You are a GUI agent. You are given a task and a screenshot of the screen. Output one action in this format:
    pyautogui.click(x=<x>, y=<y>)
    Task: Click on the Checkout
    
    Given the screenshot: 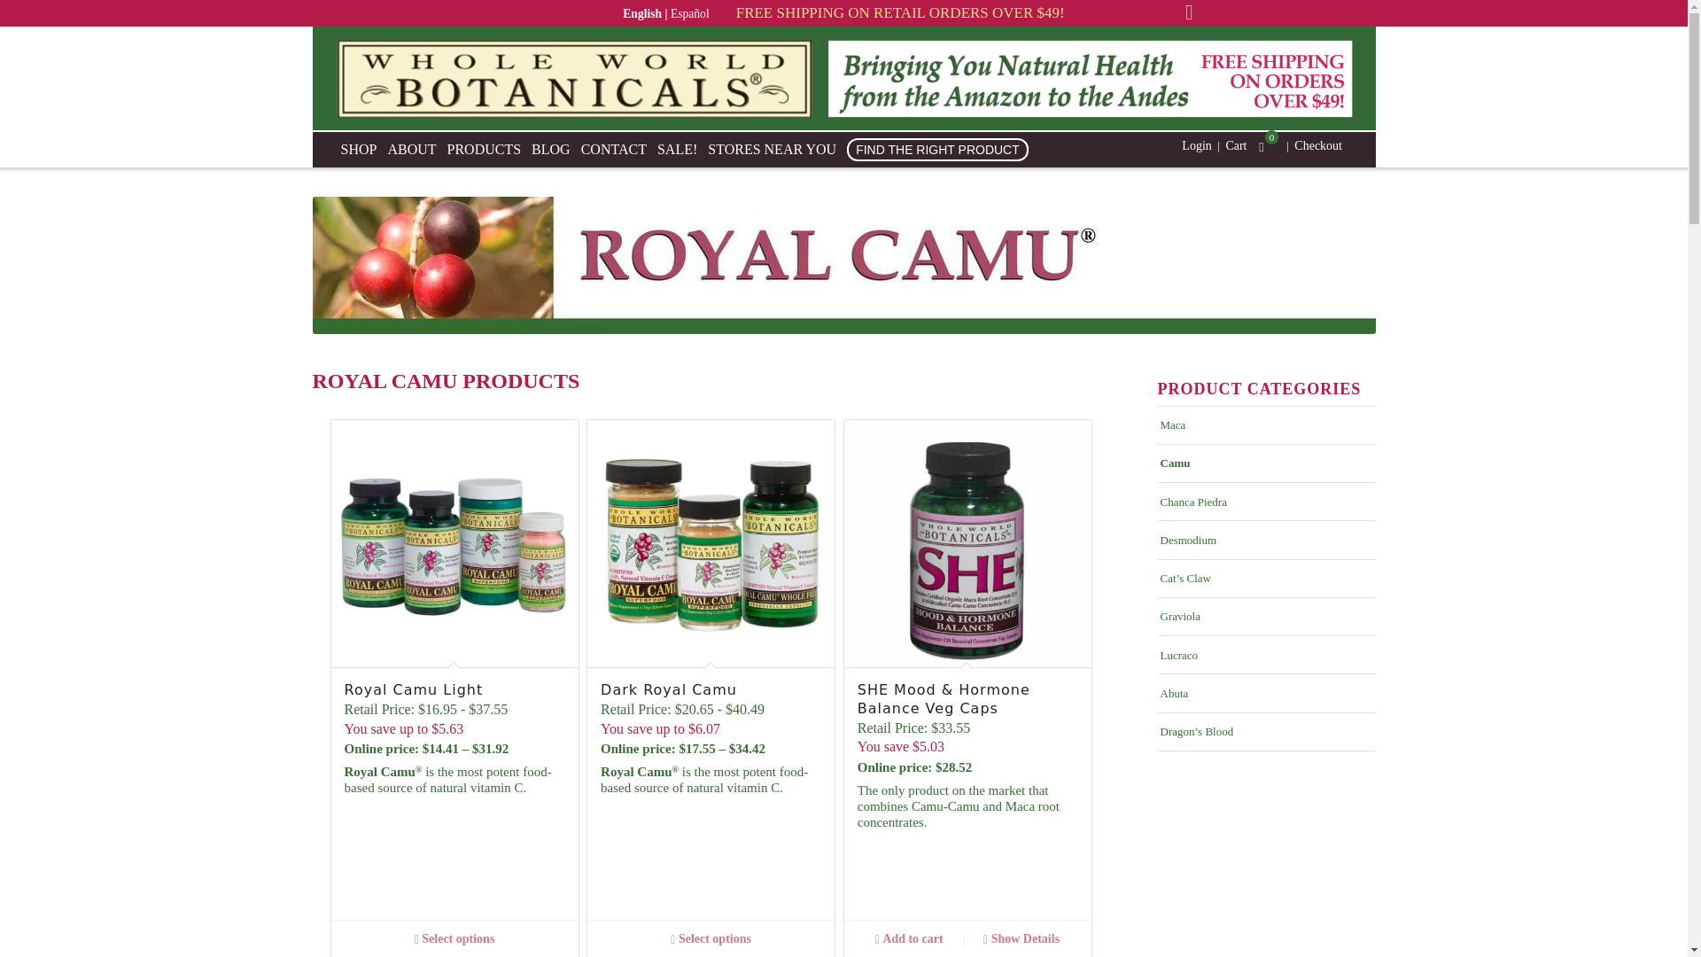 What is the action you would take?
    pyautogui.click(x=1318, y=145)
    